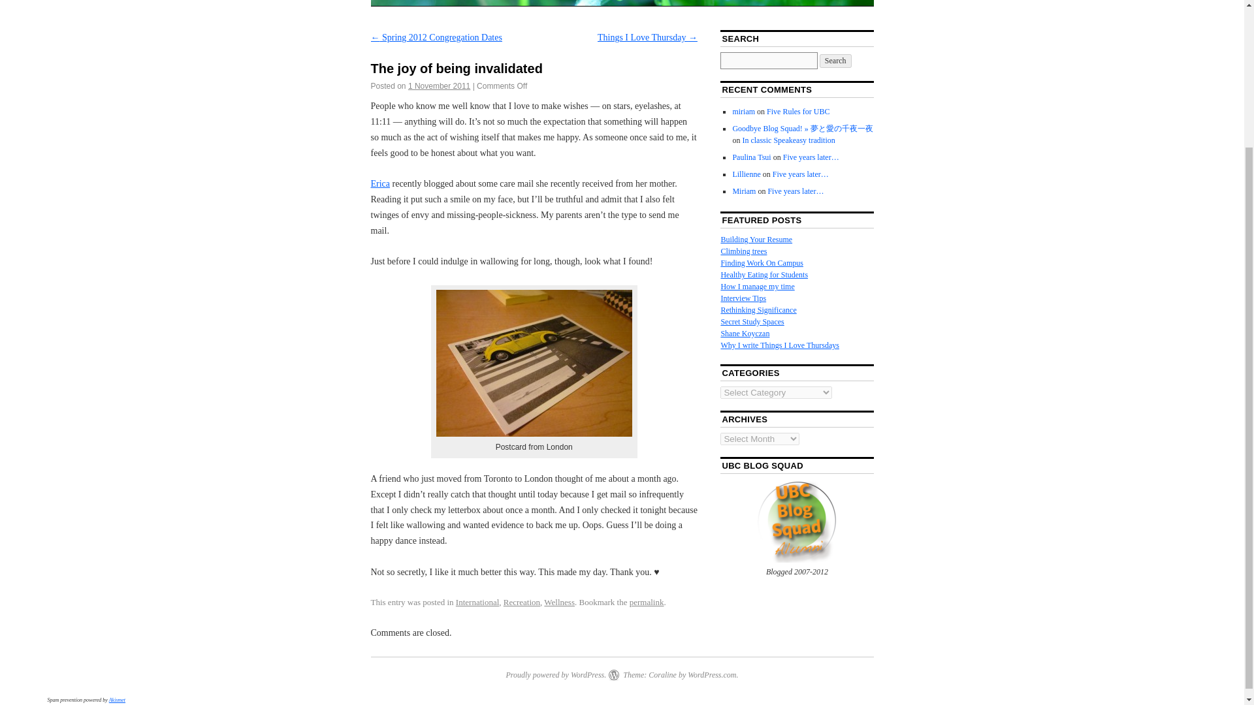 The height and width of the screenshot is (705, 1254). Describe the element at coordinates (764, 274) in the screenshot. I see `Healthy Eating for Students` at that location.